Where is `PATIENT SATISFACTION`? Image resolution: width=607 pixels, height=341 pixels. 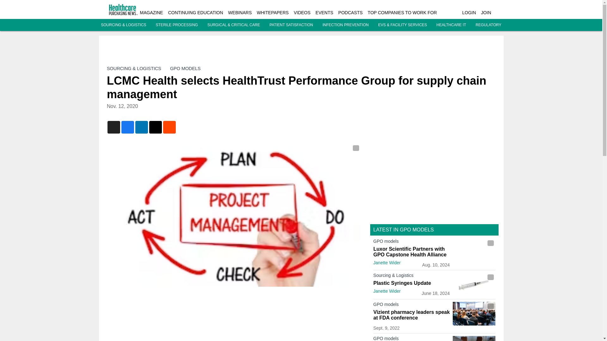
PATIENT SATISFACTION is located at coordinates (291, 25).